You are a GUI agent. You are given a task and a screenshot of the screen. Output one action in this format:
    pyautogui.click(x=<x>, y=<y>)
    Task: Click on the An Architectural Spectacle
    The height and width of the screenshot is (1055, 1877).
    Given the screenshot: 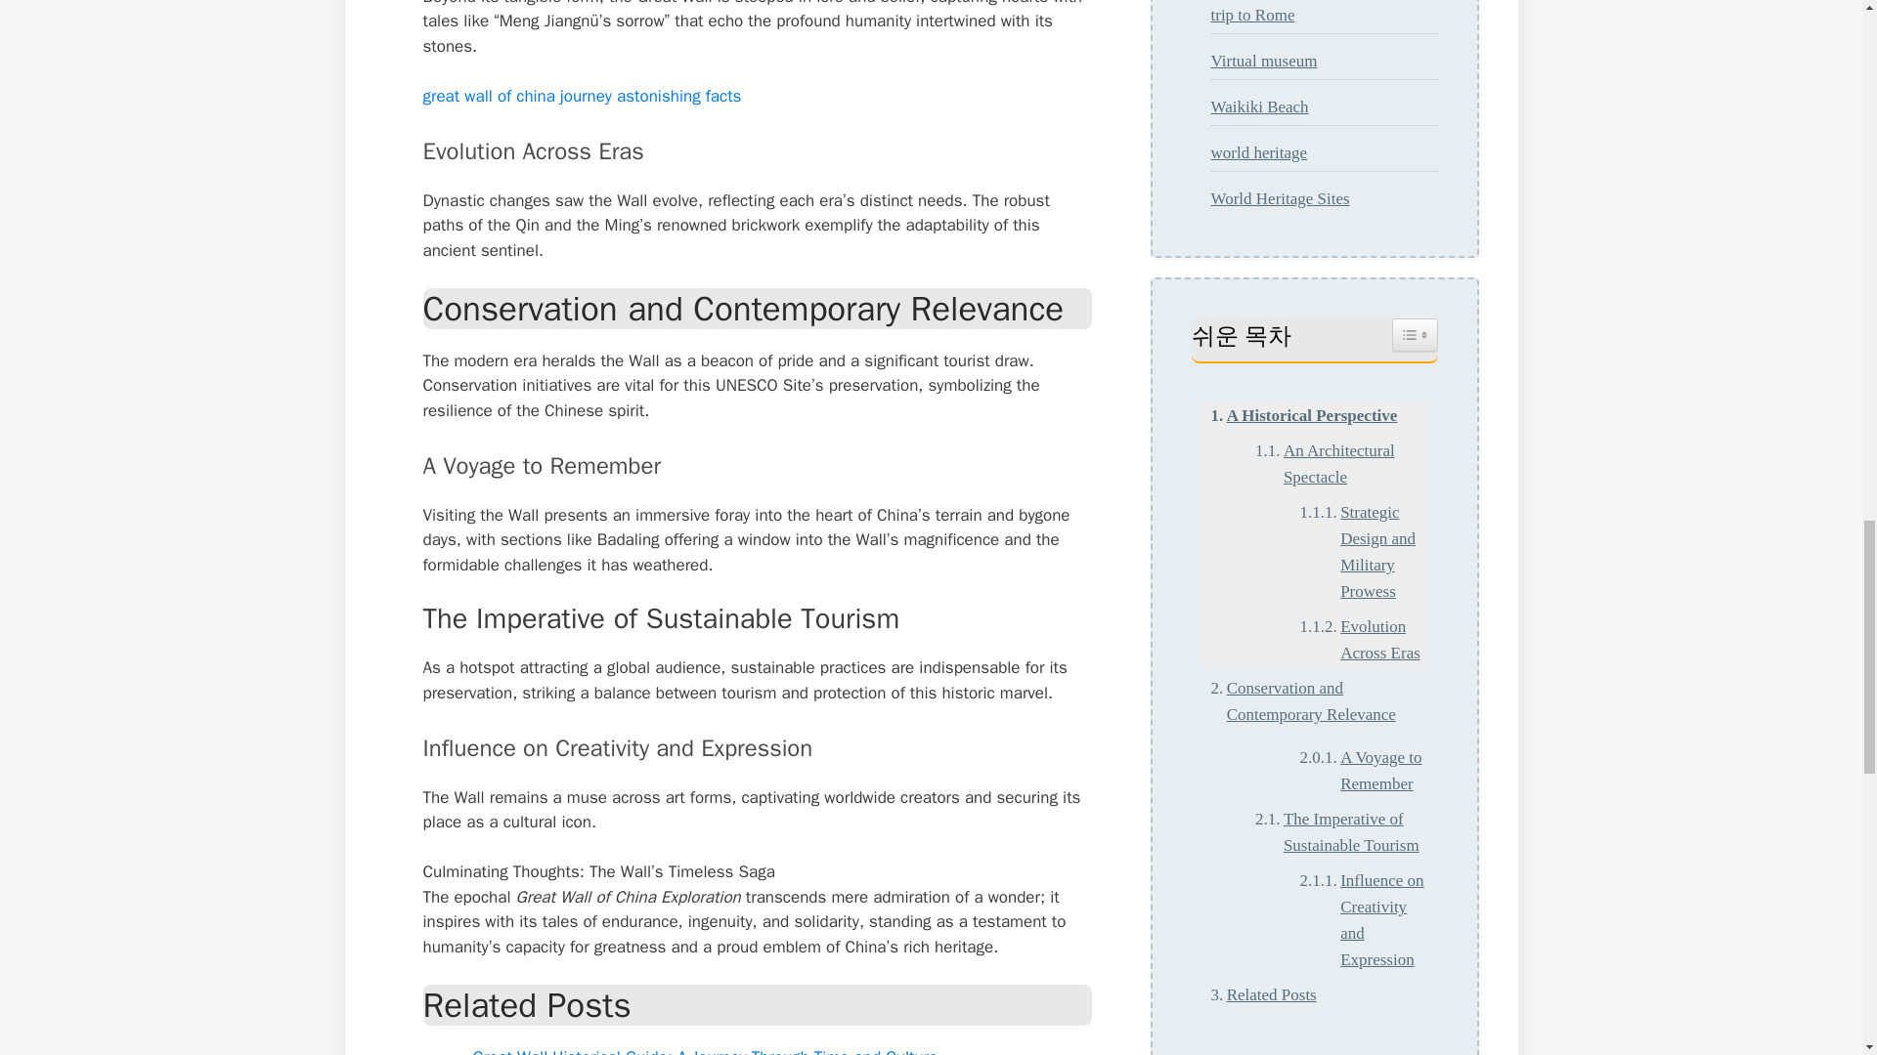 What is the action you would take?
    pyautogui.click(x=1337, y=464)
    